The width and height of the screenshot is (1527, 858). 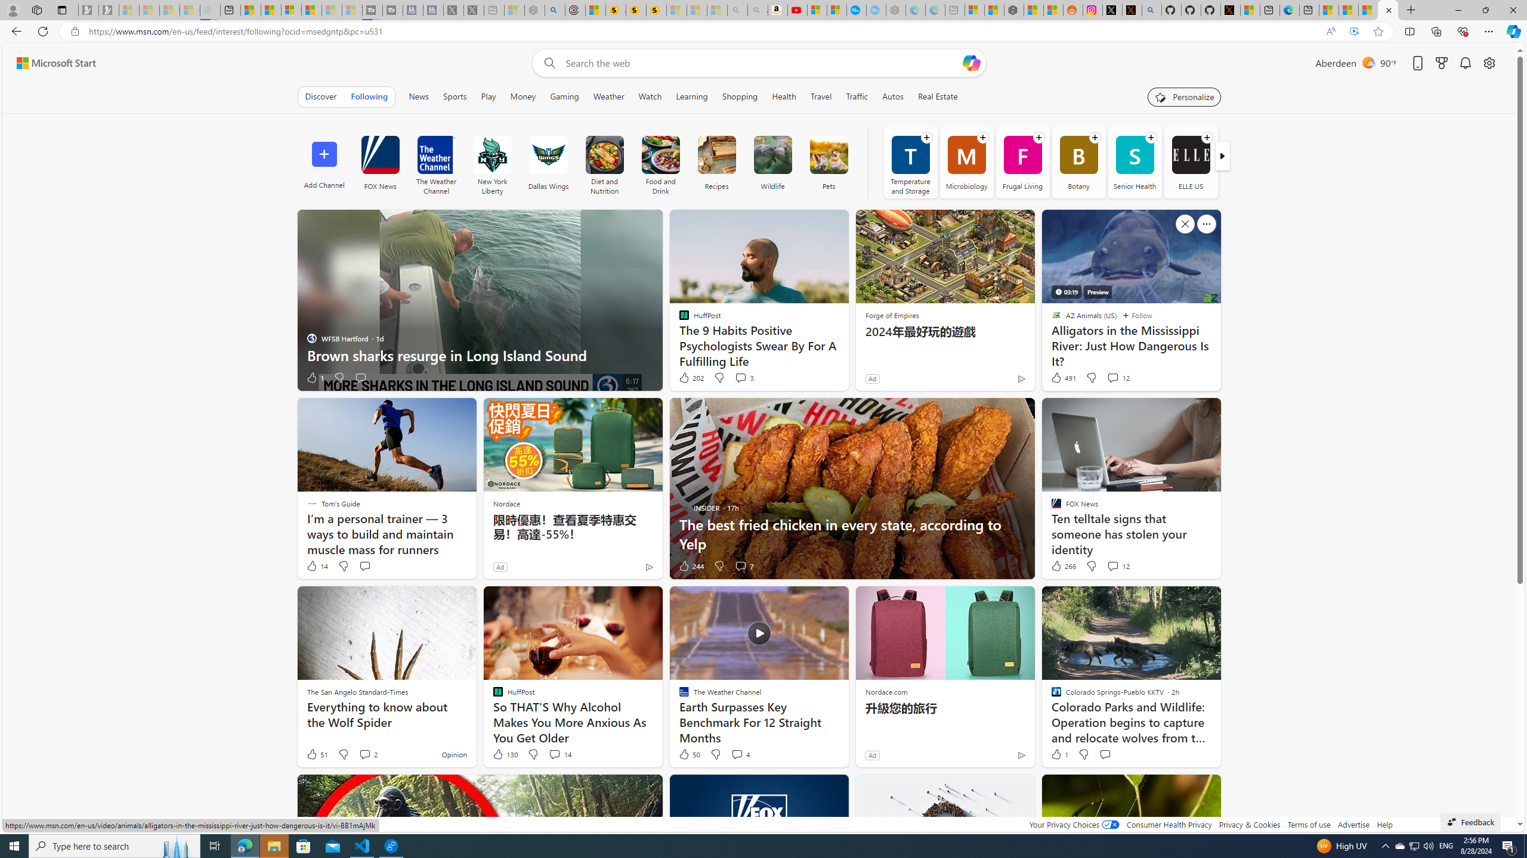 What do you see at coordinates (660, 155) in the screenshot?
I see `Food and Drink` at bounding box center [660, 155].